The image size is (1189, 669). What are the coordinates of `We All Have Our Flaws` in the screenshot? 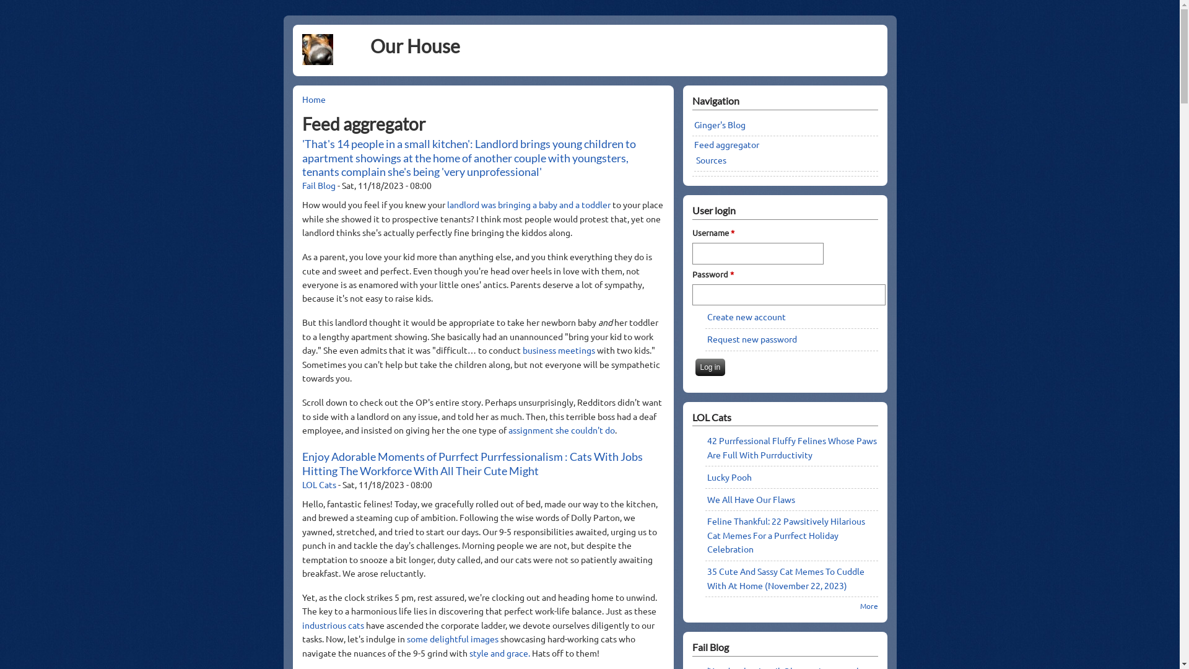 It's located at (751, 499).